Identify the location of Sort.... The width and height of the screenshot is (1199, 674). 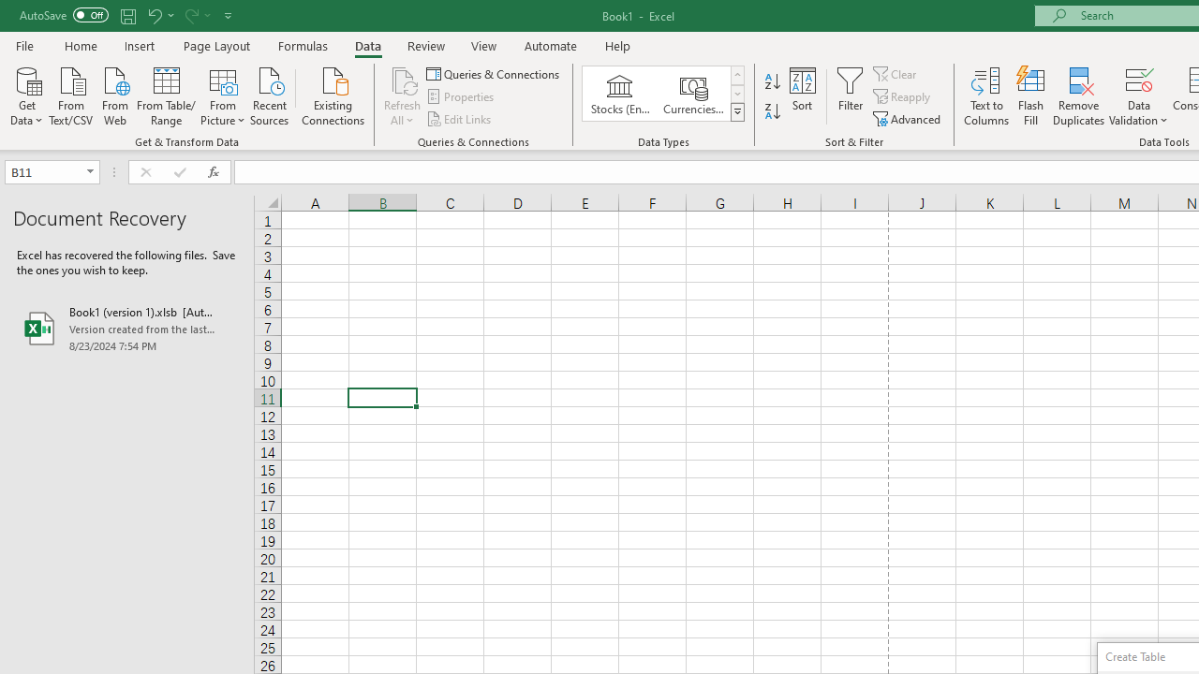
(802, 95).